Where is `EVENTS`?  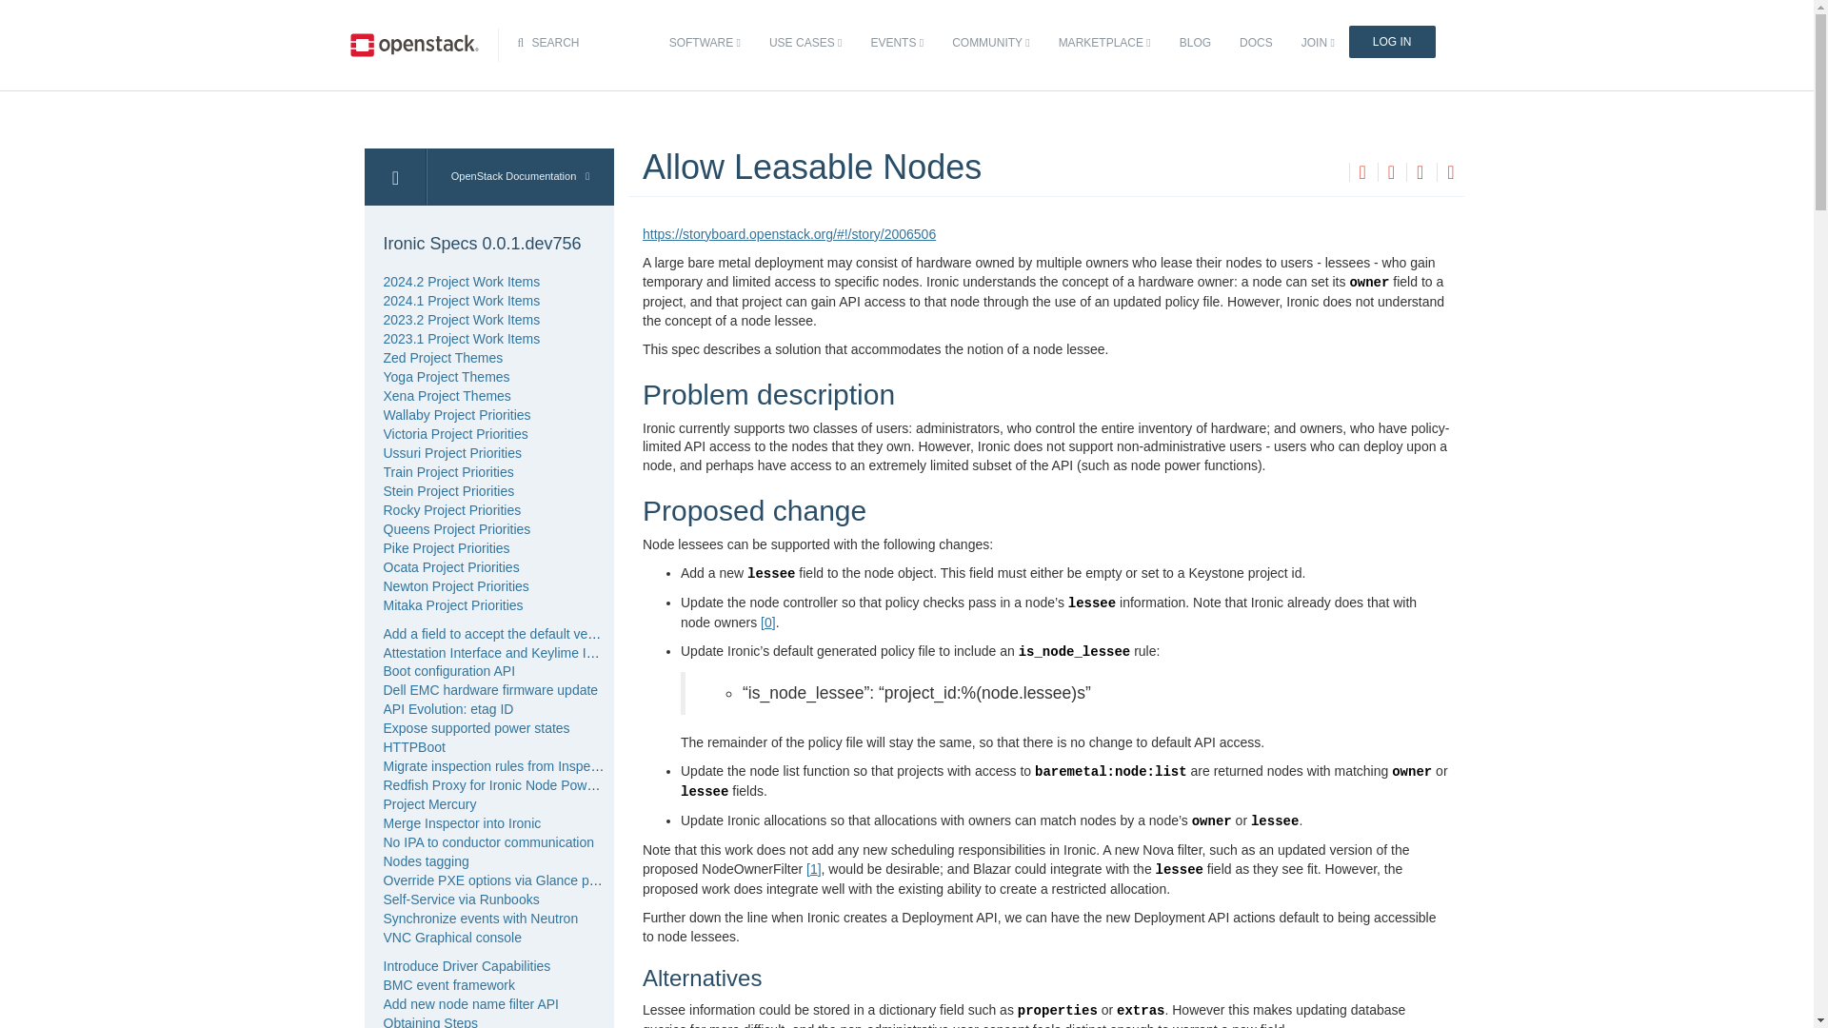 EVENTS is located at coordinates (896, 43).